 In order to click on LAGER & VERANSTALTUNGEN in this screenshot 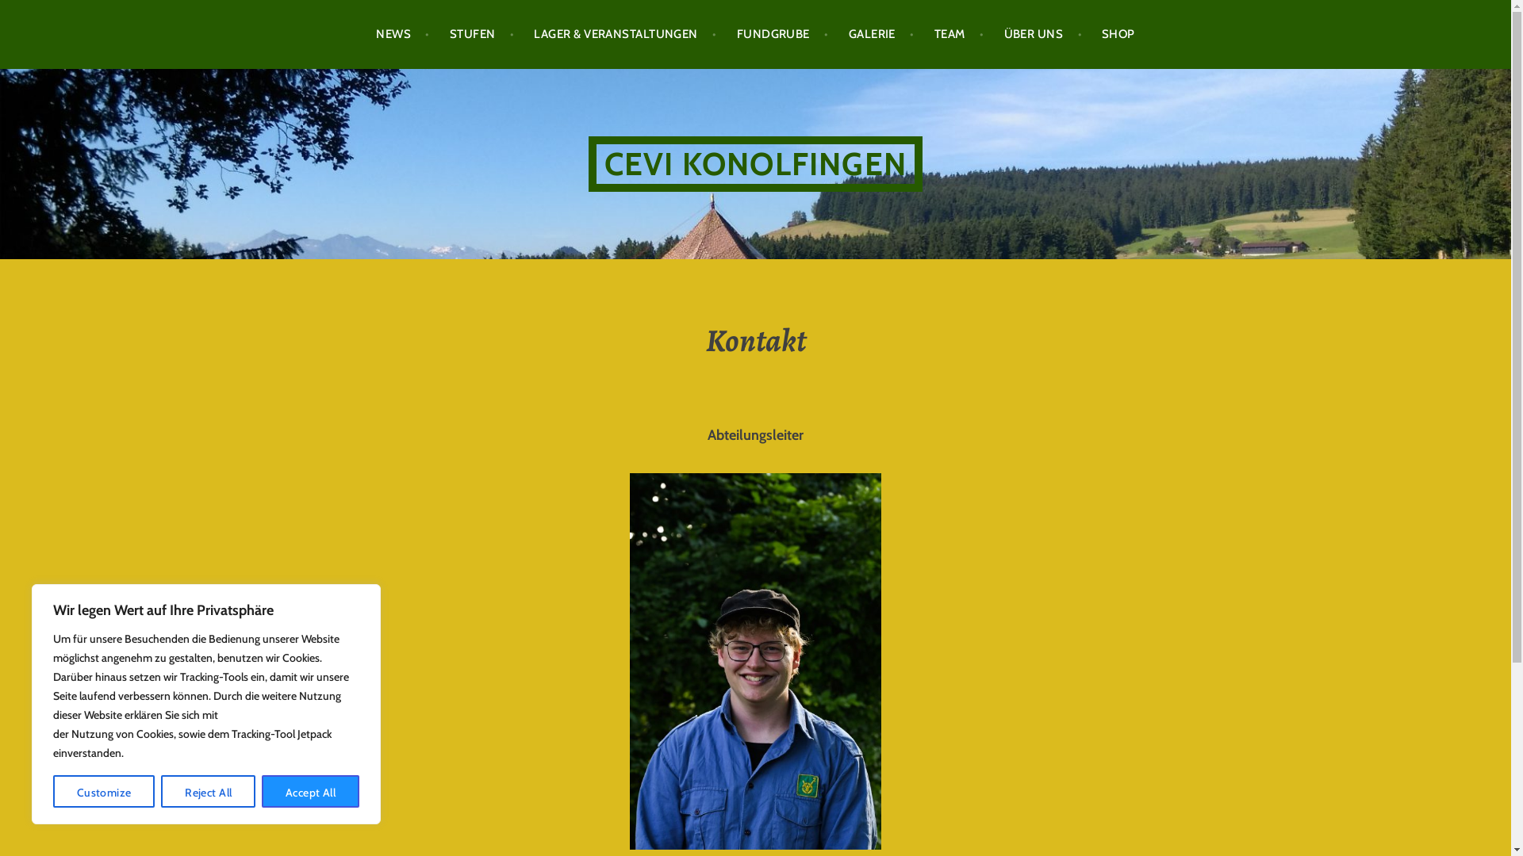, I will do `click(625, 35)`.